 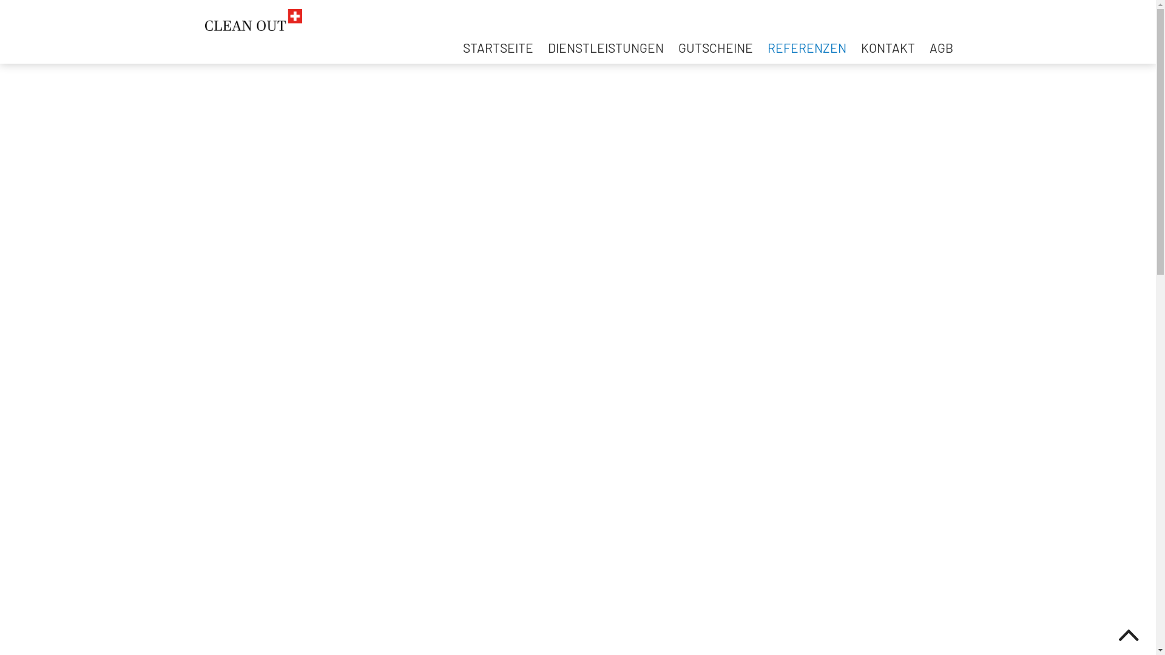 I want to click on REFERENZEN, so click(x=806, y=47).